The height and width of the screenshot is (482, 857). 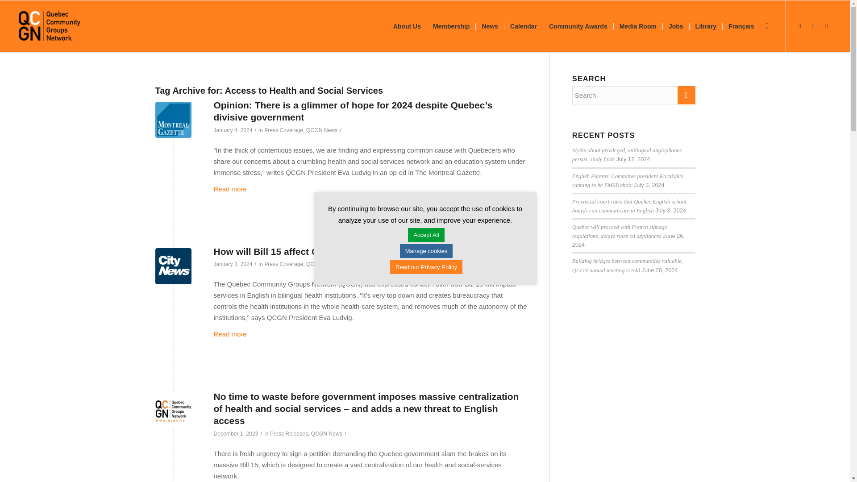 I want to click on Montreal Gazette Logo, so click(x=173, y=120).